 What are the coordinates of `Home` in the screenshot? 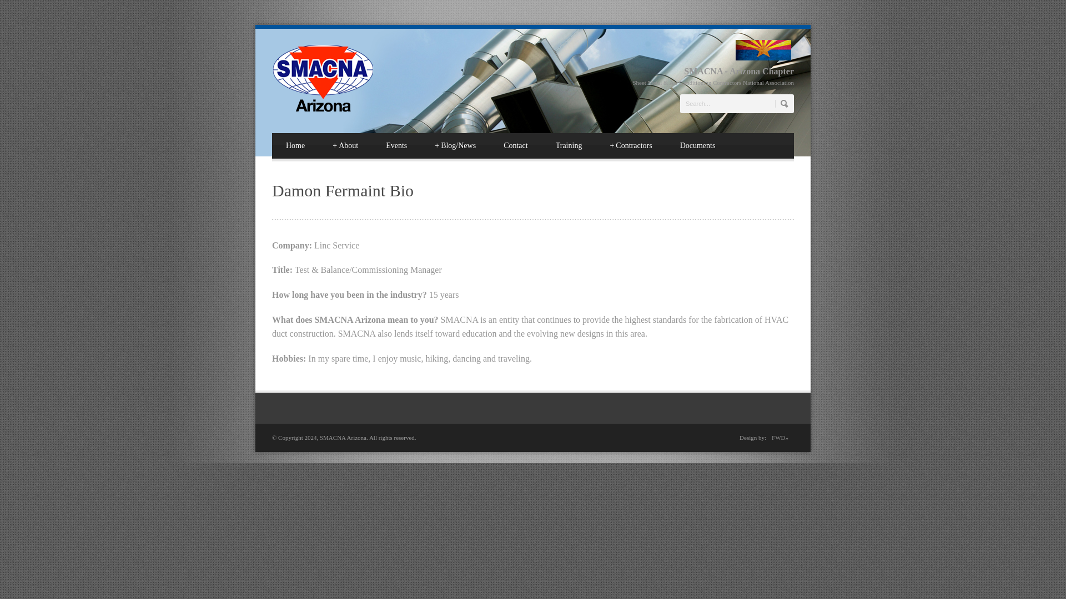 It's located at (295, 145).